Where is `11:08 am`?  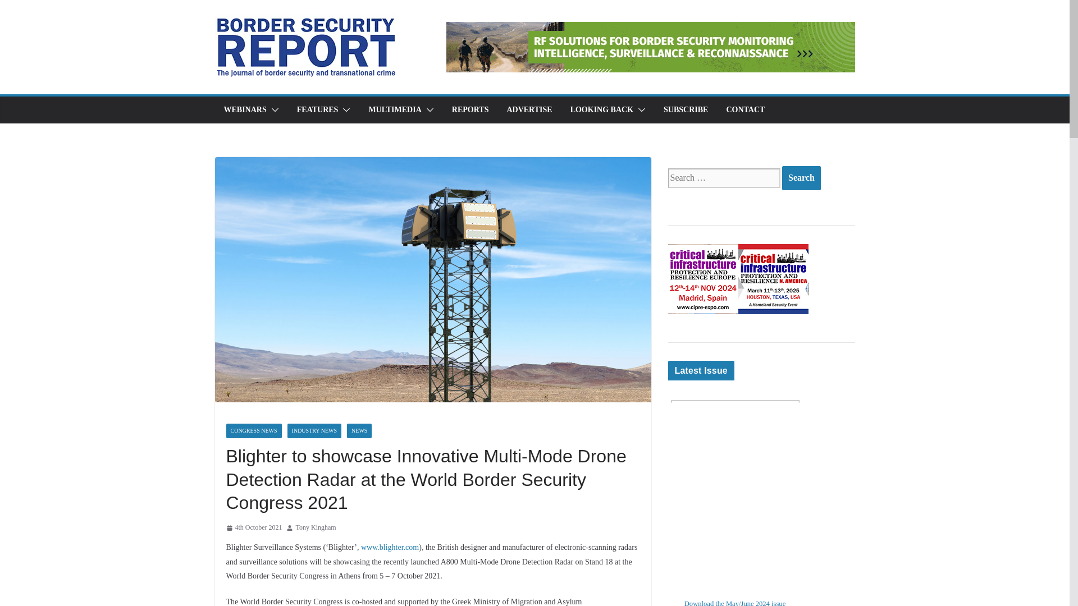 11:08 am is located at coordinates (253, 527).